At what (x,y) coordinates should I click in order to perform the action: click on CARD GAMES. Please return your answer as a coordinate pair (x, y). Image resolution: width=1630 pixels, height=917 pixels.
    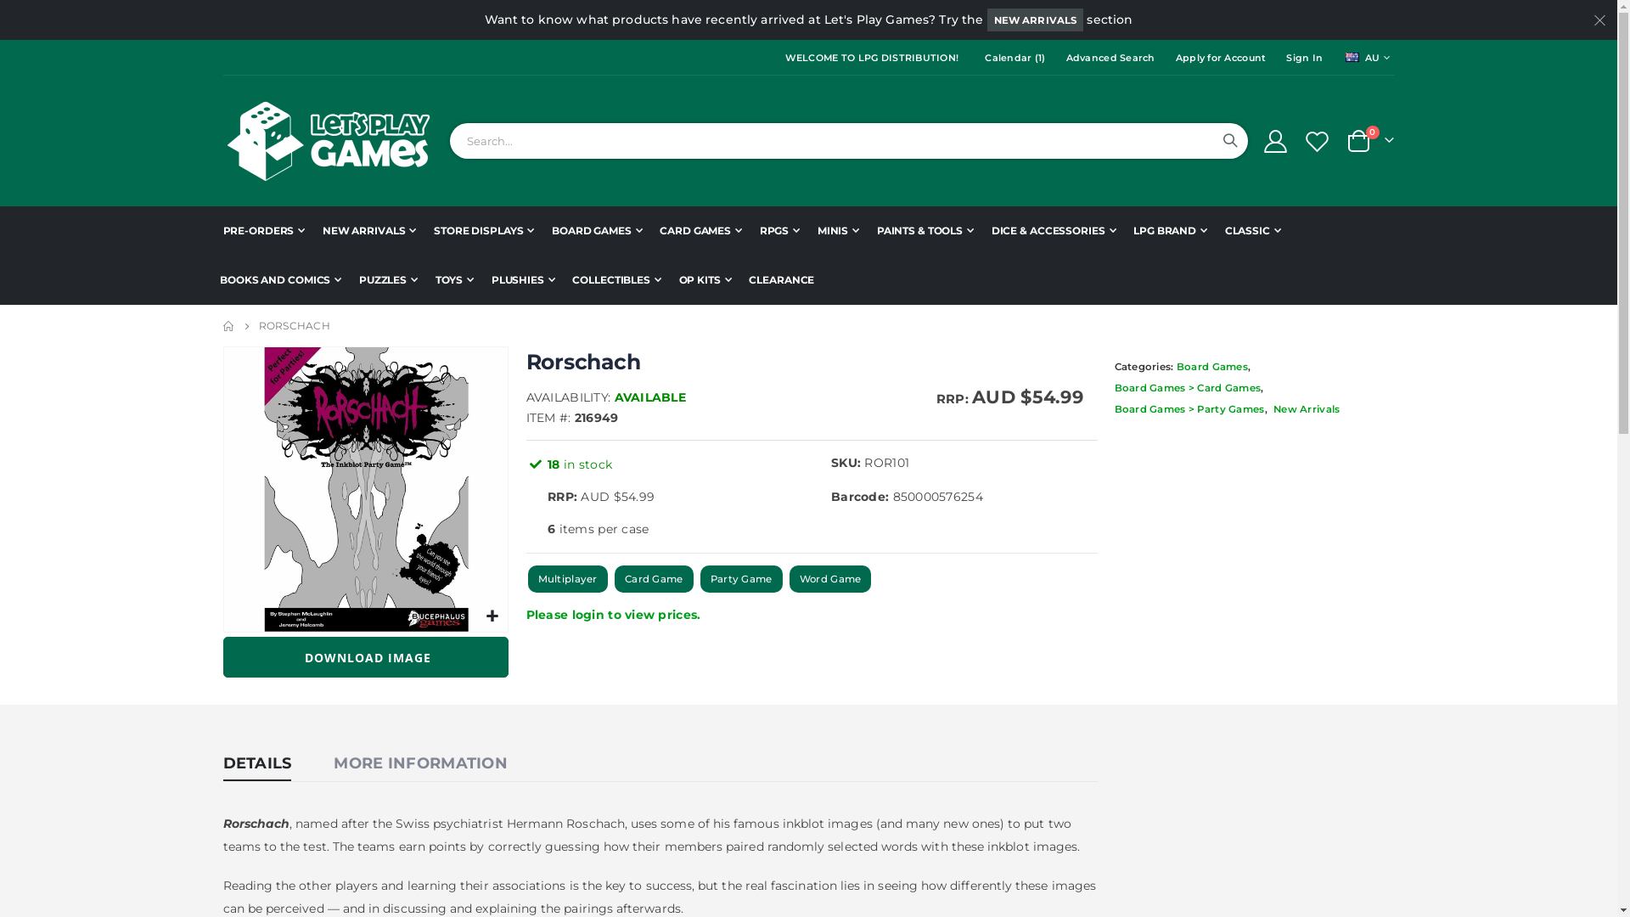
    Looking at the image, I should click on (701, 231).